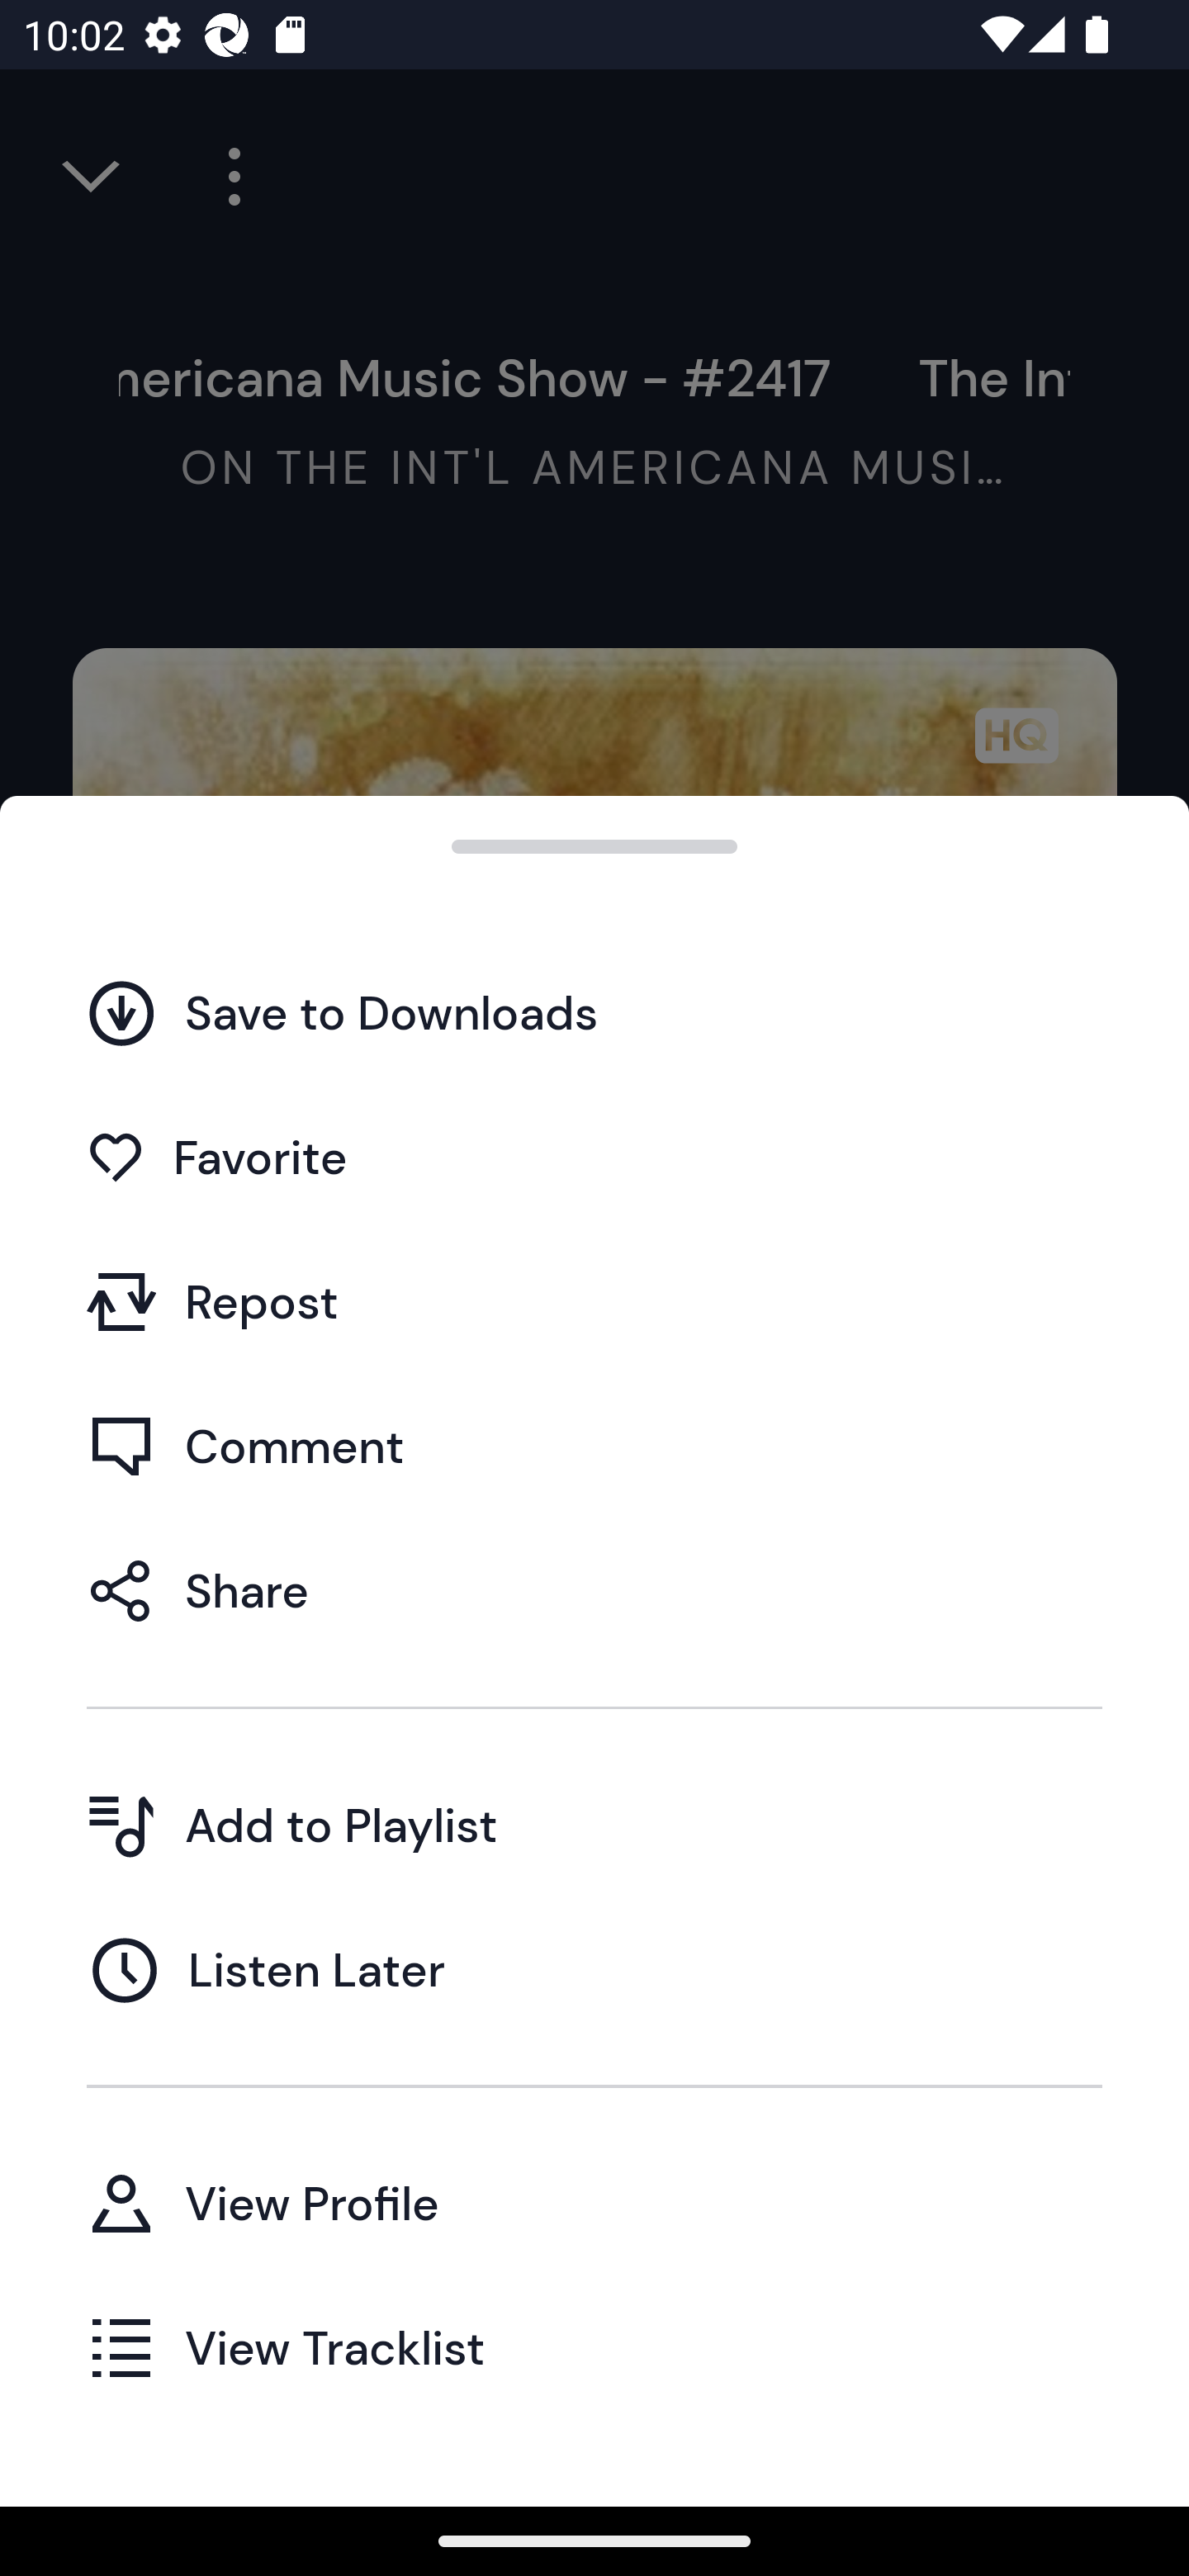 Image resolution: width=1189 pixels, height=2576 pixels. I want to click on Ambient, so click(594, 1783).